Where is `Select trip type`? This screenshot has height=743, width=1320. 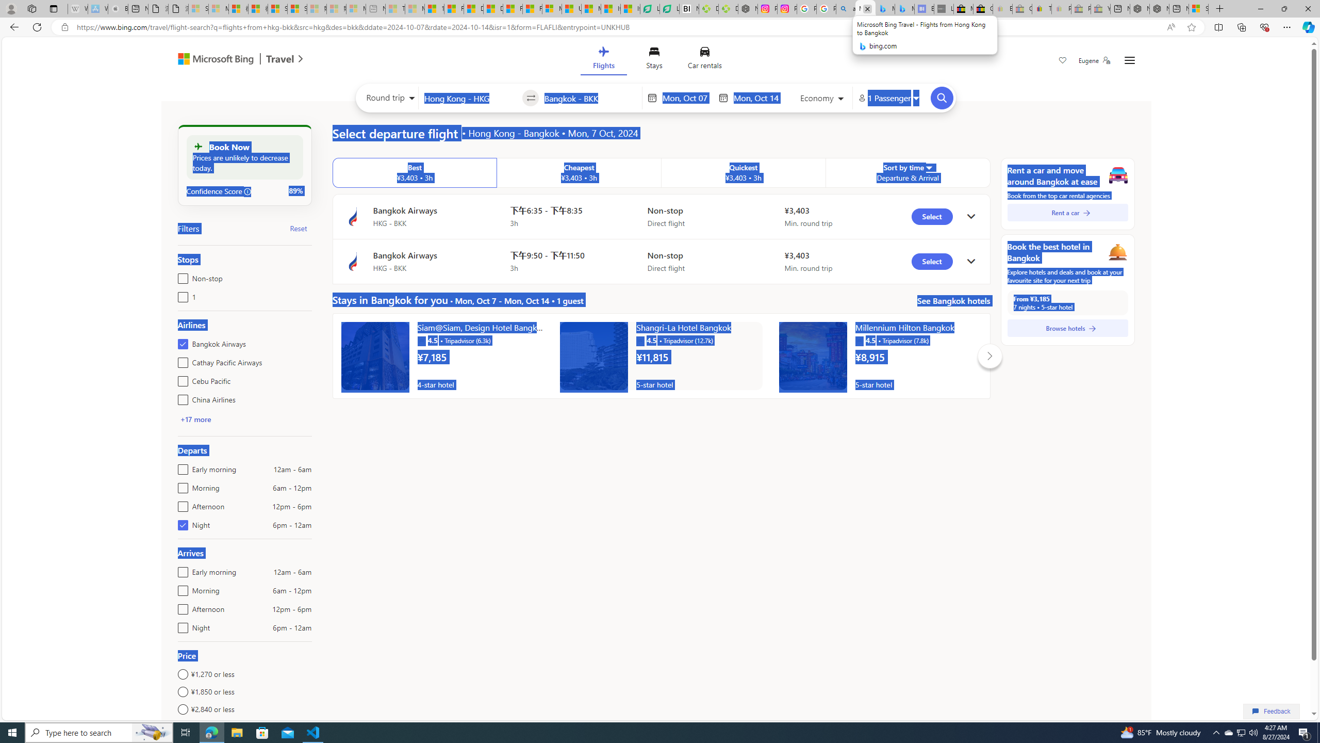 Select trip type is located at coordinates (388, 100).